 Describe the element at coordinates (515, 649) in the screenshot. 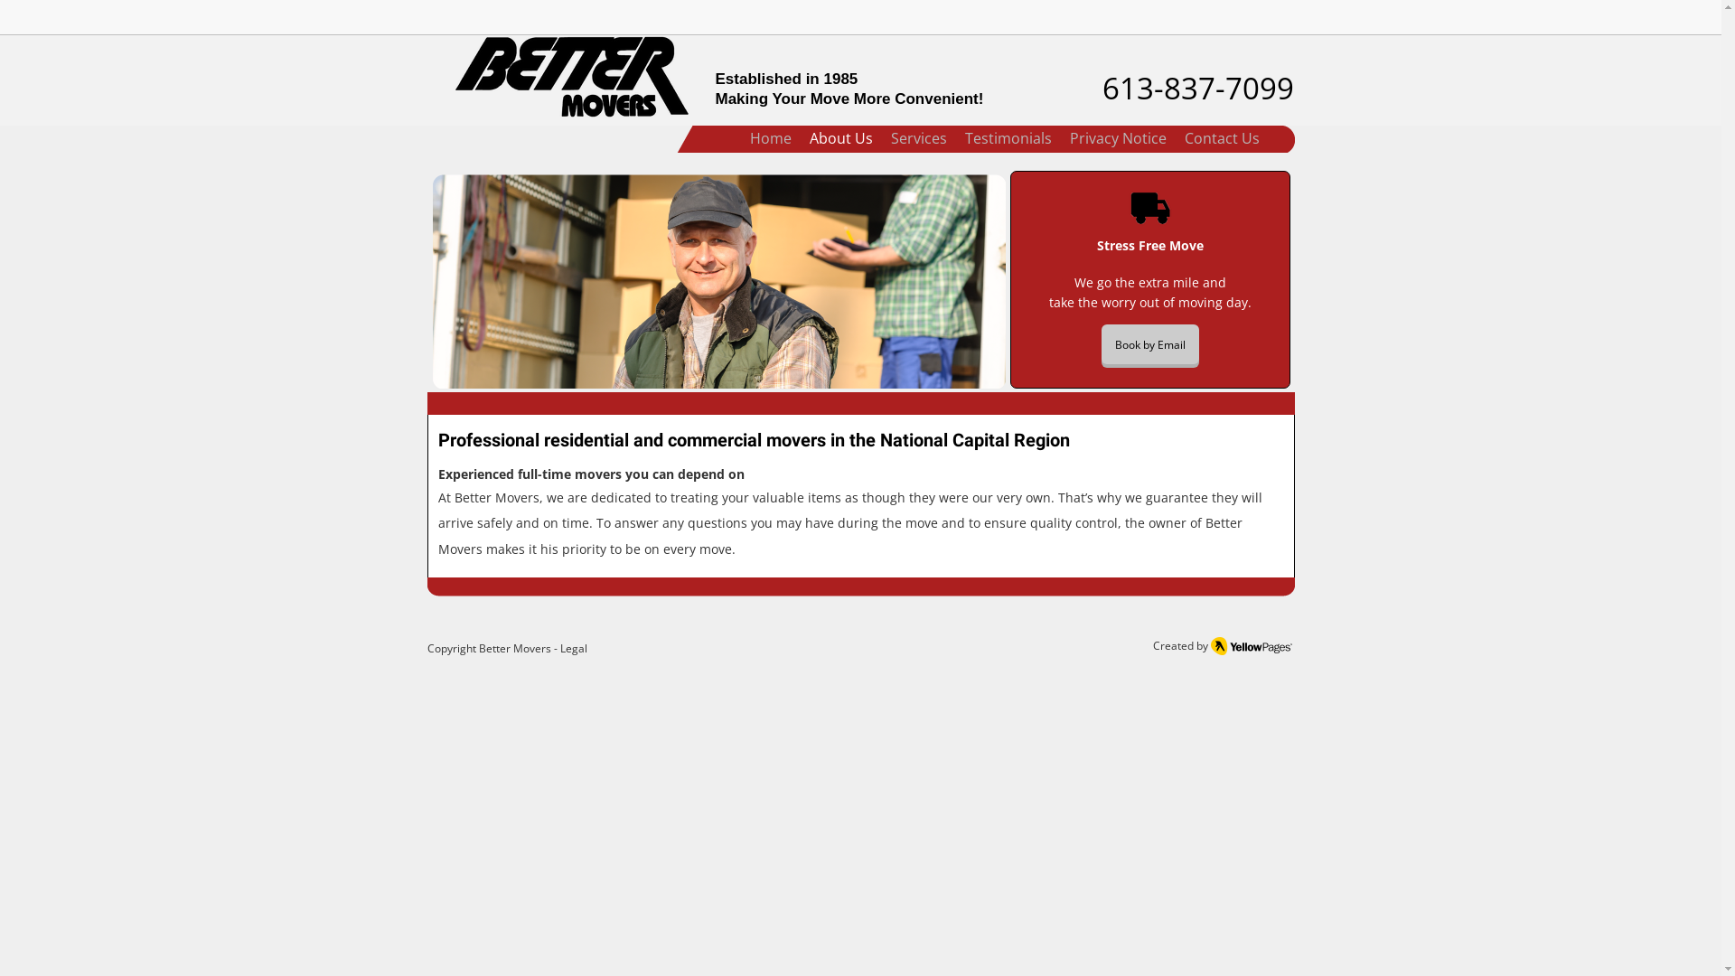

I see `Better Movers` at that location.